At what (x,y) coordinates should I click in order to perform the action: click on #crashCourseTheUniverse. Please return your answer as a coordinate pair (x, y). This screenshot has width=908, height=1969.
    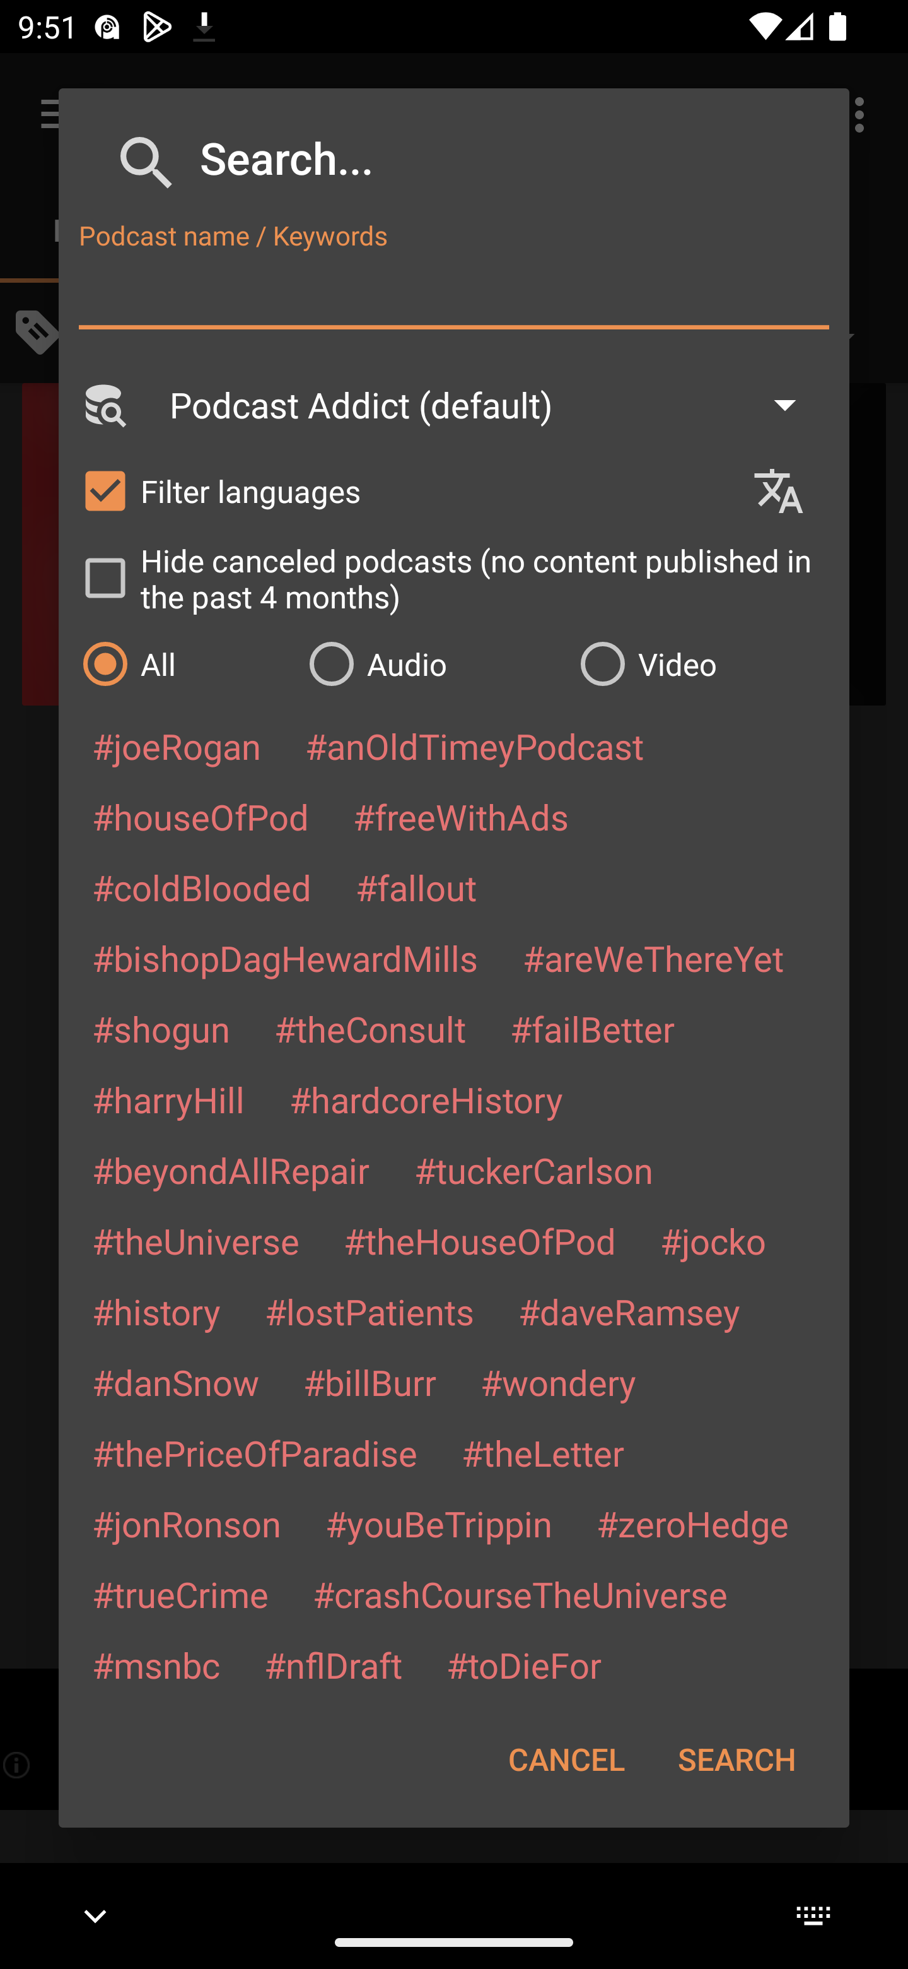
    Looking at the image, I should click on (520, 1594).